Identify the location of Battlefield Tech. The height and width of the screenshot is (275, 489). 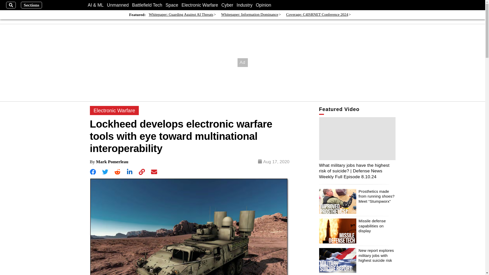
(147, 5).